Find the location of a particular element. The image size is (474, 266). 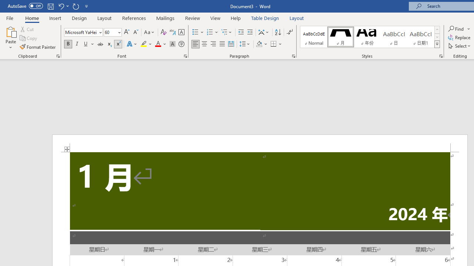

Superscript is located at coordinates (118, 44).